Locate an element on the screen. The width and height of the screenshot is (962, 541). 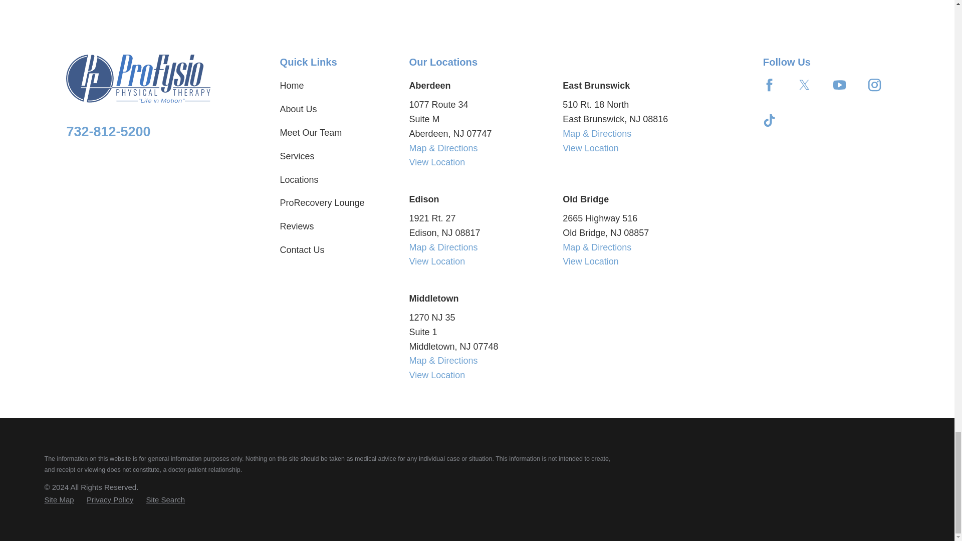
Facebook is located at coordinates (769, 85).